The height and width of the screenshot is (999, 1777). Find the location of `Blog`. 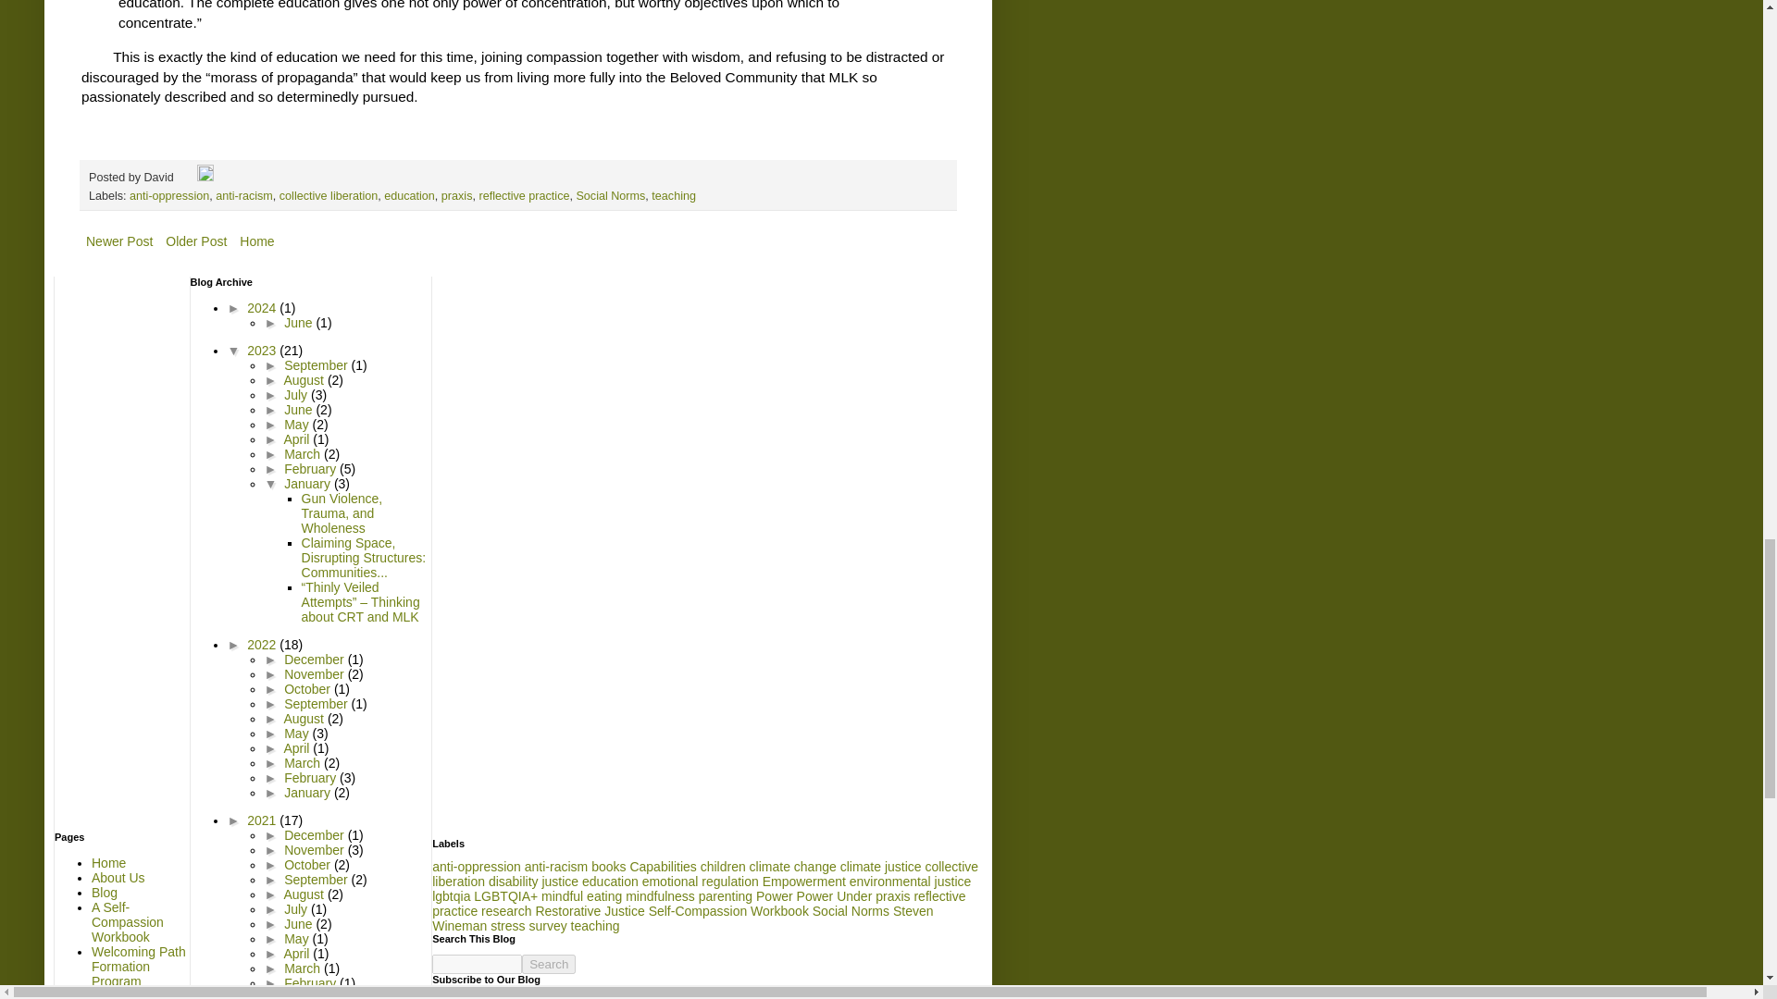

Blog is located at coordinates (104, 892).